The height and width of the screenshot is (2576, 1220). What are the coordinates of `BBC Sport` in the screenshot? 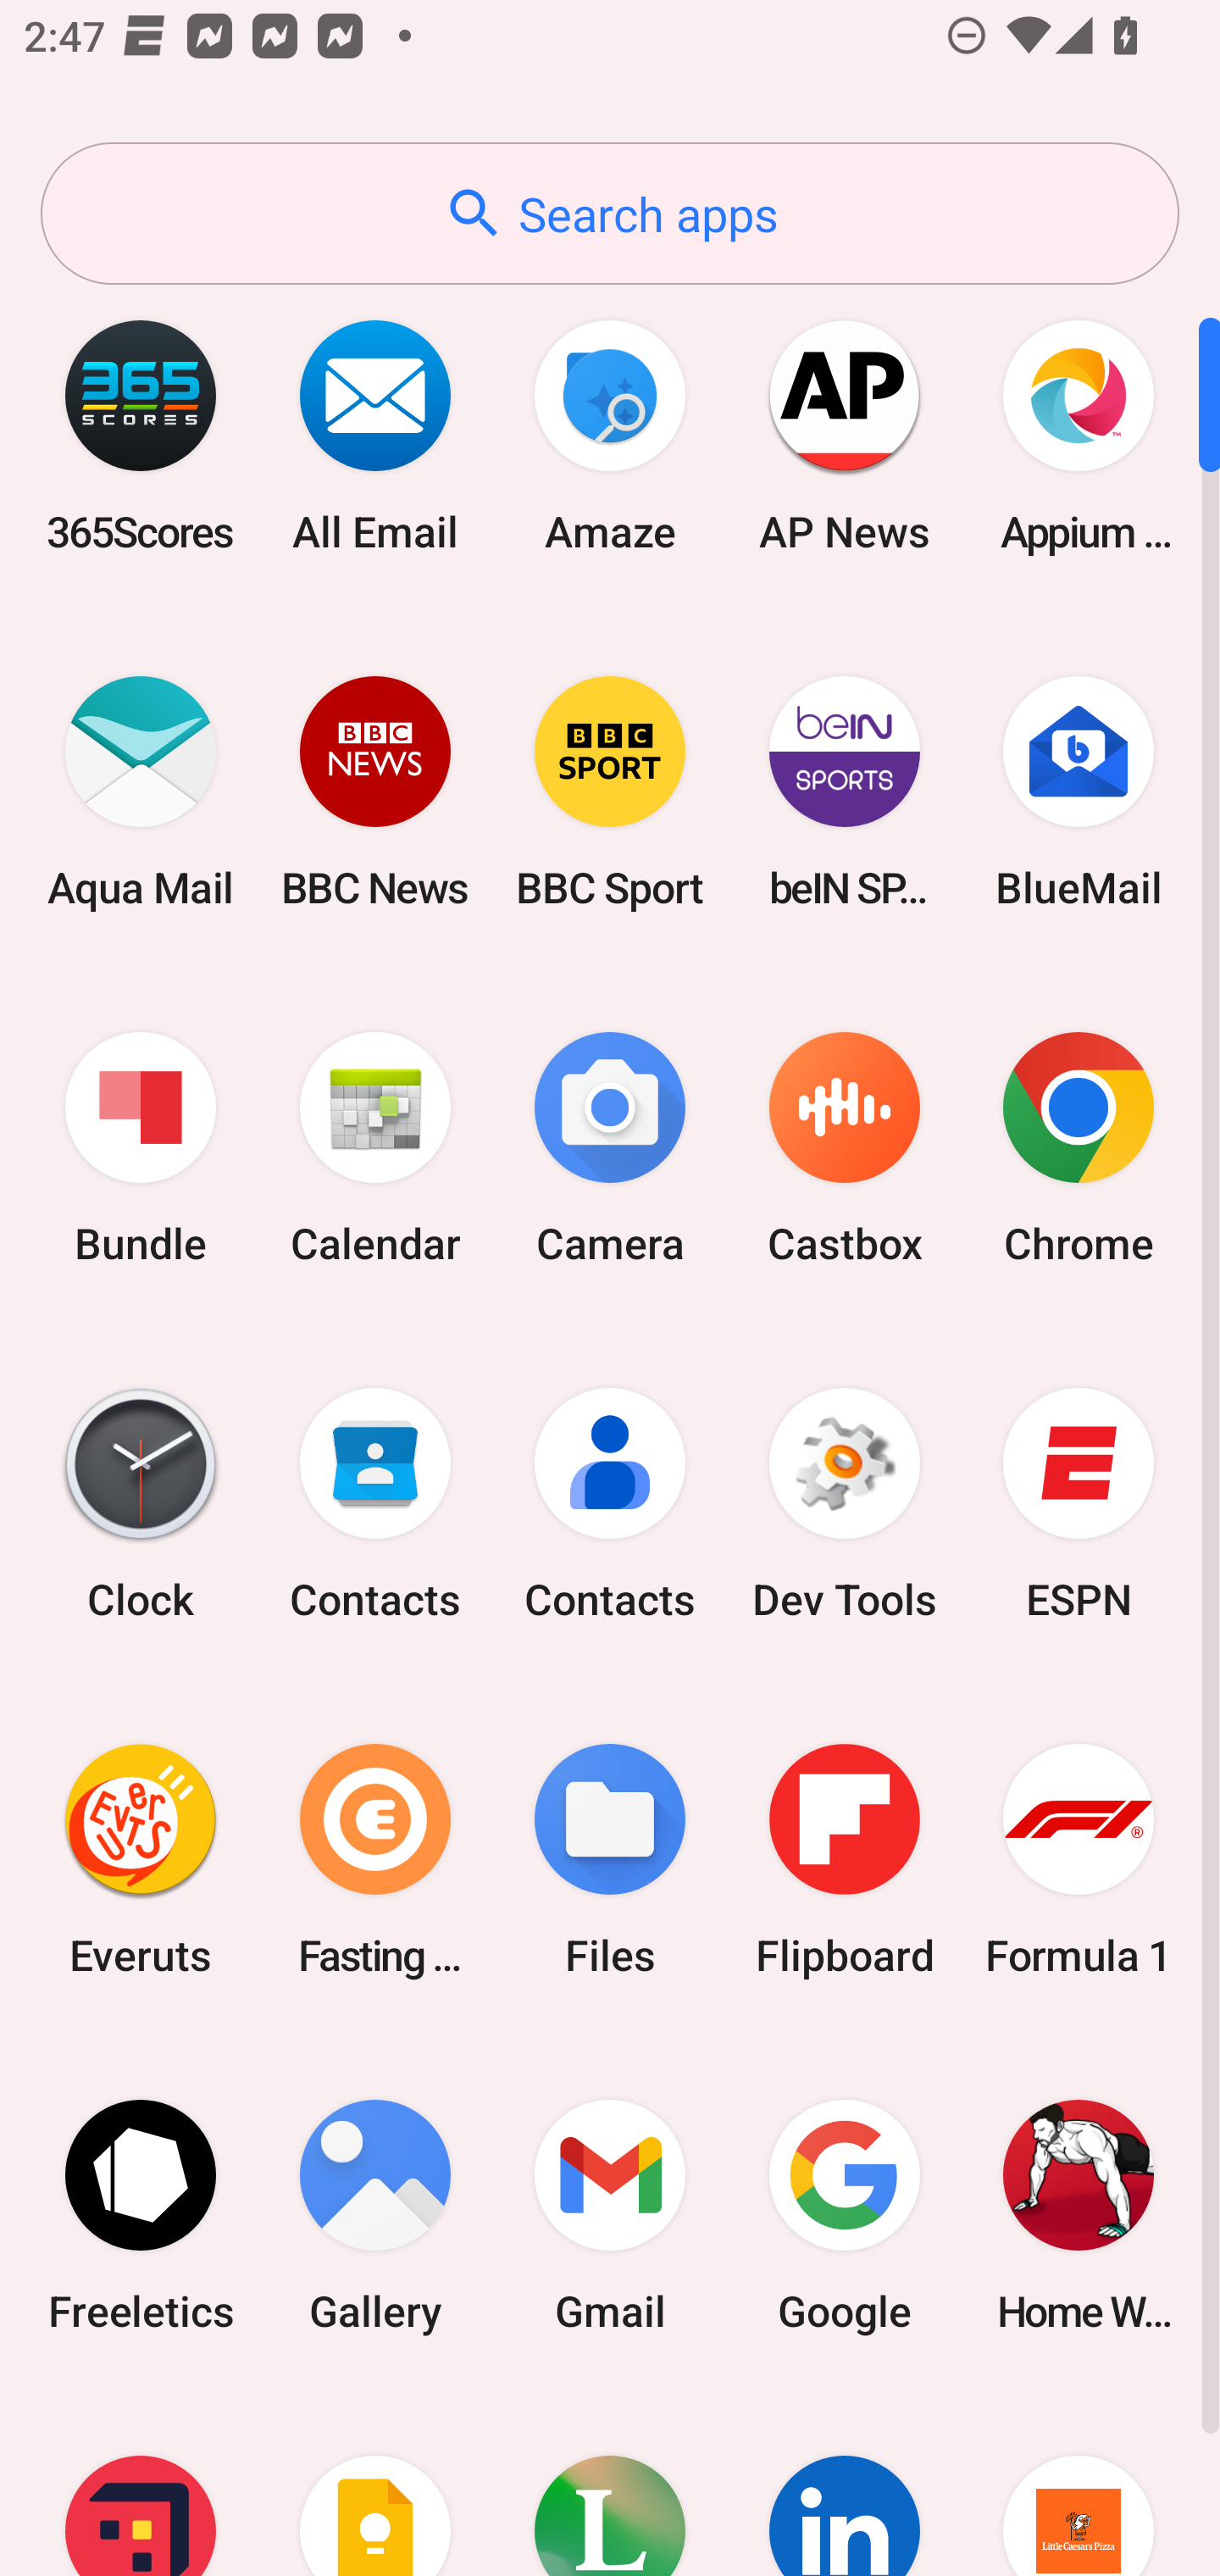 It's located at (610, 791).